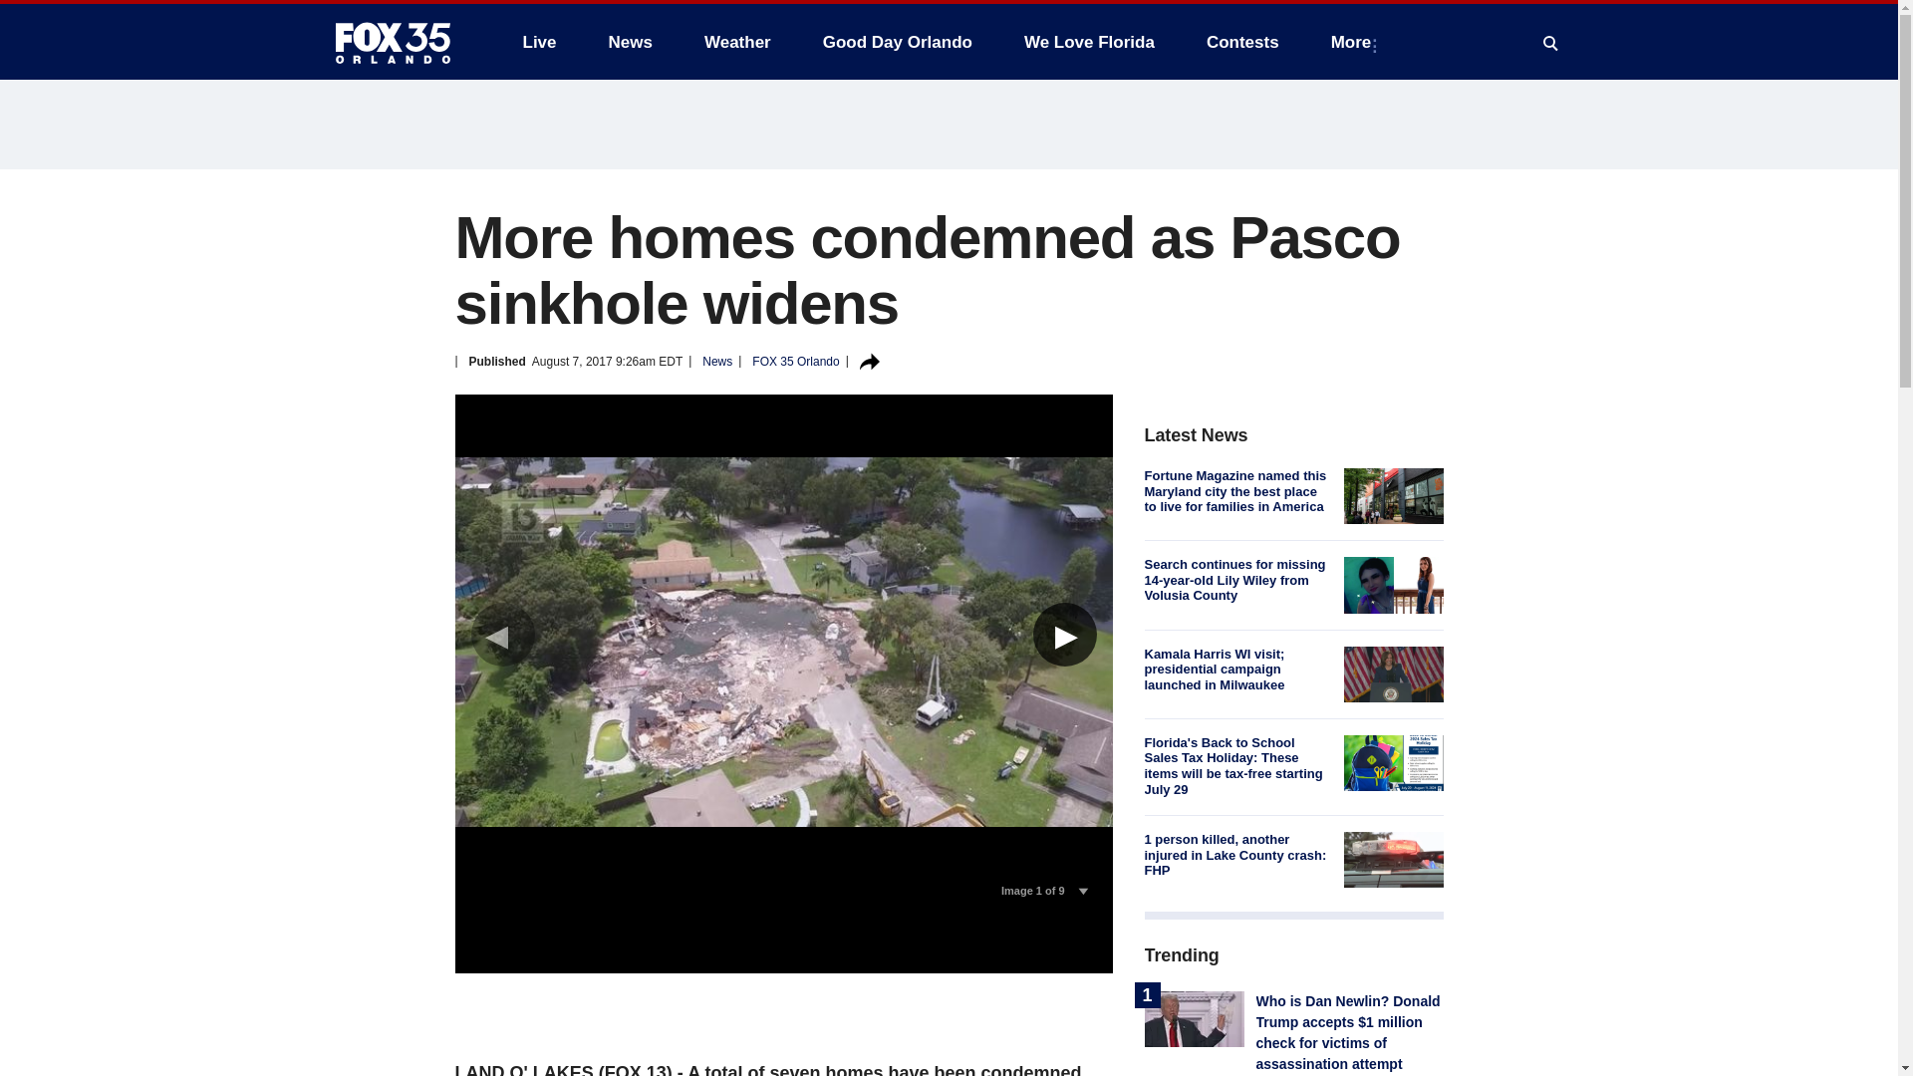 The width and height of the screenshot is (1913, 1076). What do you see at coordinates (1241, 42) in the screenshot?
I see `Contests` at bounding box center [1241, 42].